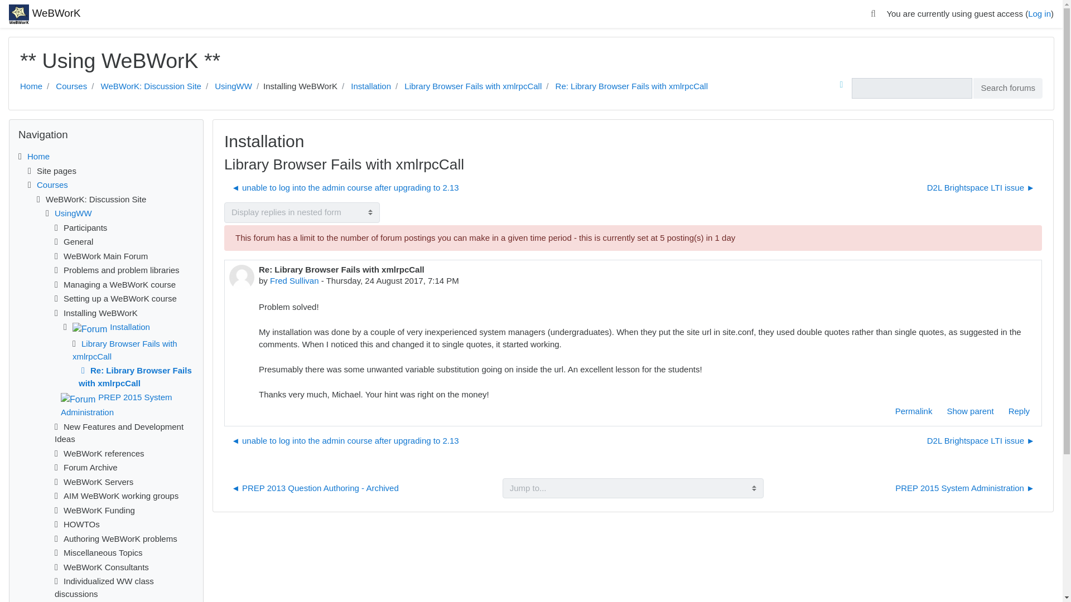 The width and height of the screenshot is (1071, 602). What do you see at coordinates (315, 488) in the screenshot?
I see `PREP 2013 Question Authoring - Archived` at bounding box center [315, 488].